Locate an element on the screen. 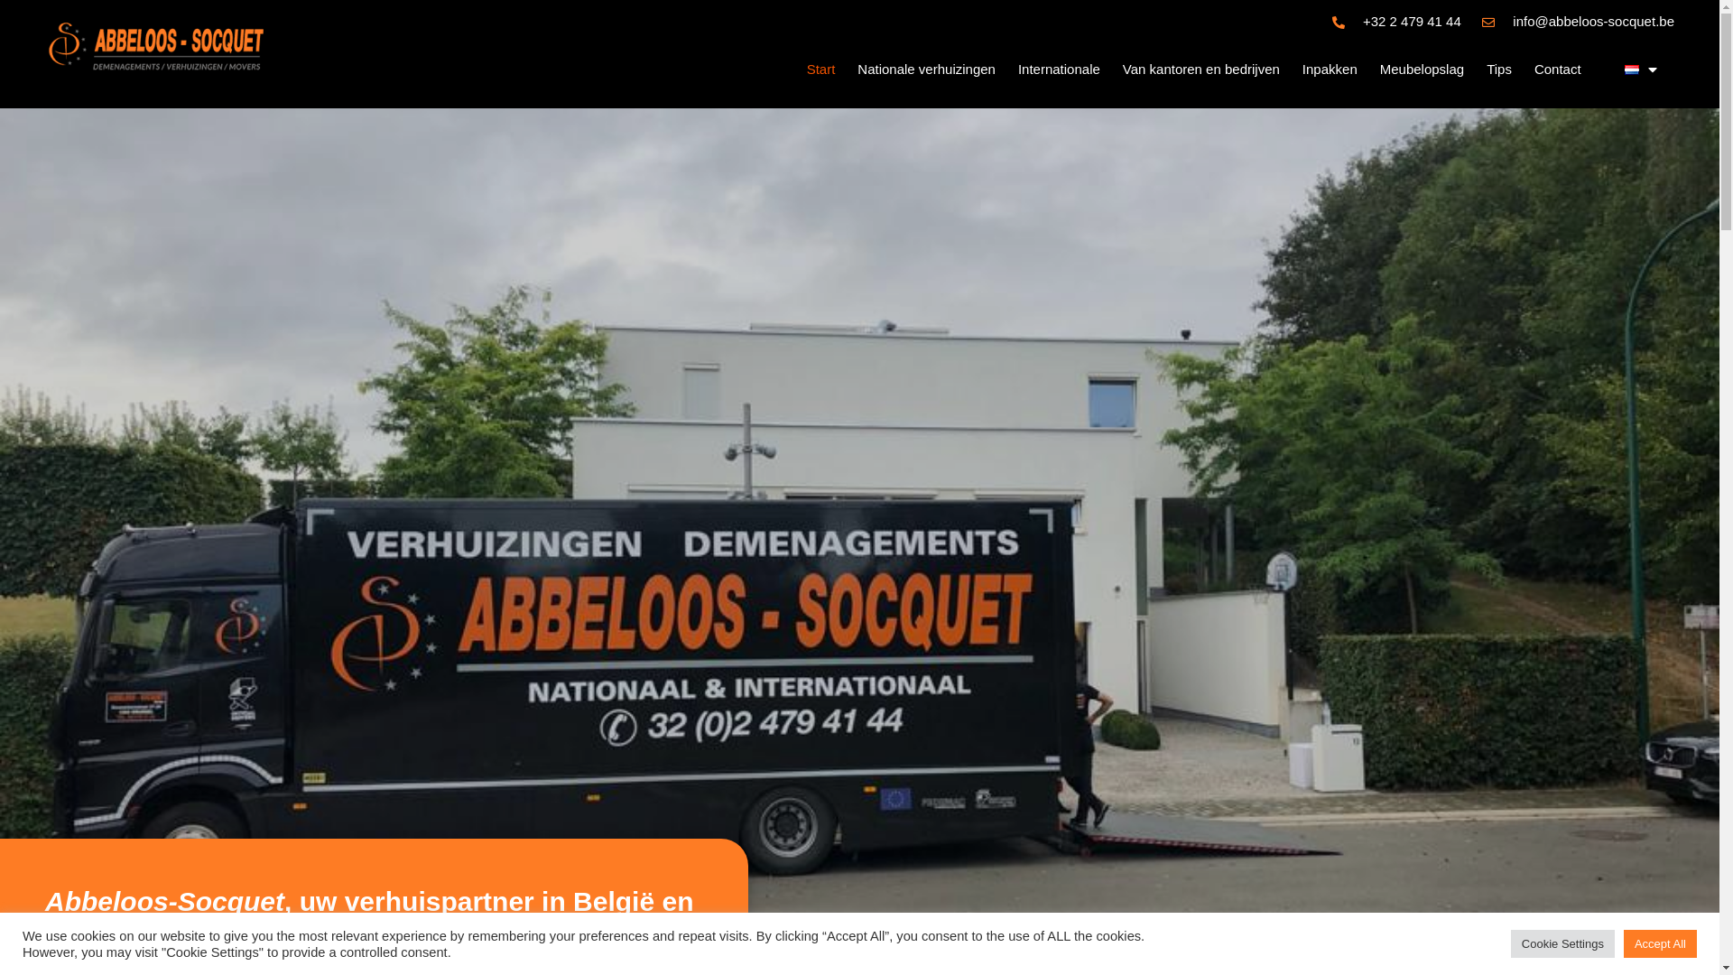  Sint-Agatha-Berchem (1082) is located at coordinates (798, 719).